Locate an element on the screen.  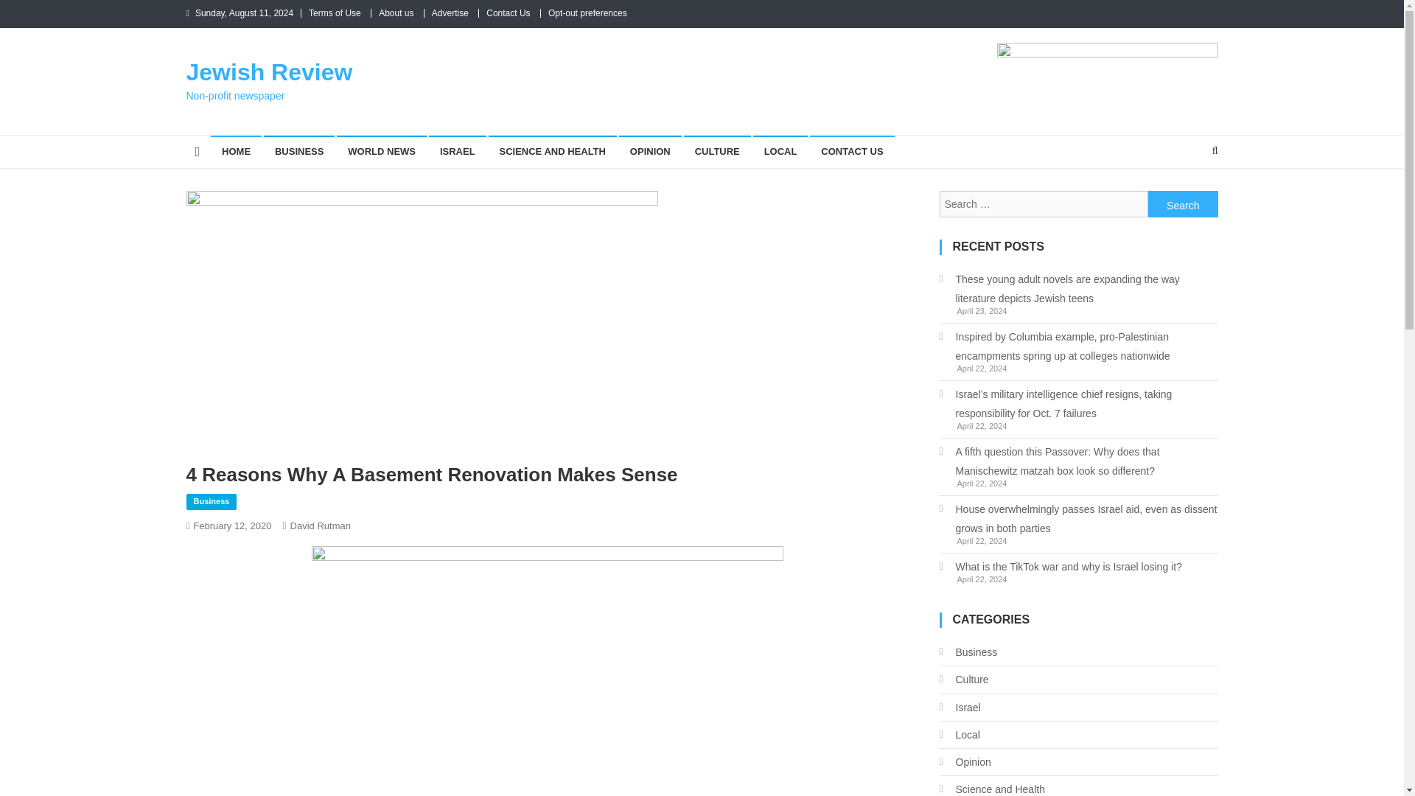
Opt-out preferences is located at coordinates (587, 13).